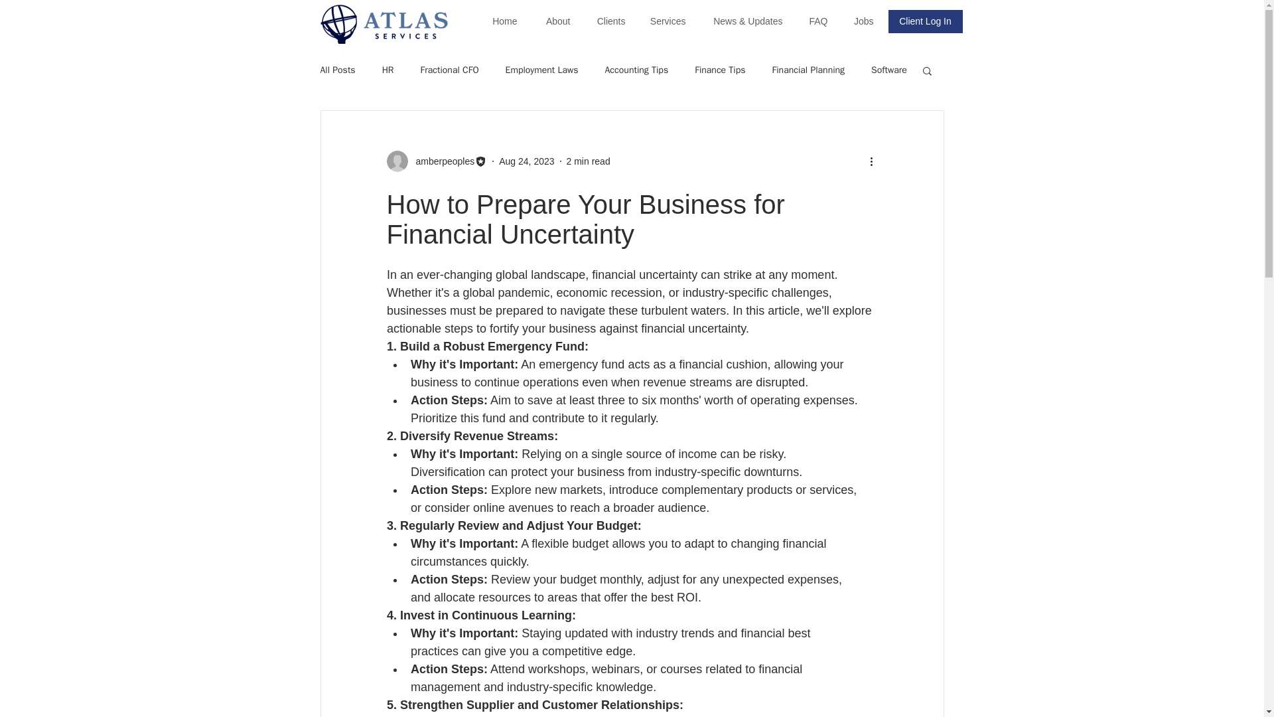 This screenshot has height=717, width=1274. I want to click on Jobs, so click(860, 21).